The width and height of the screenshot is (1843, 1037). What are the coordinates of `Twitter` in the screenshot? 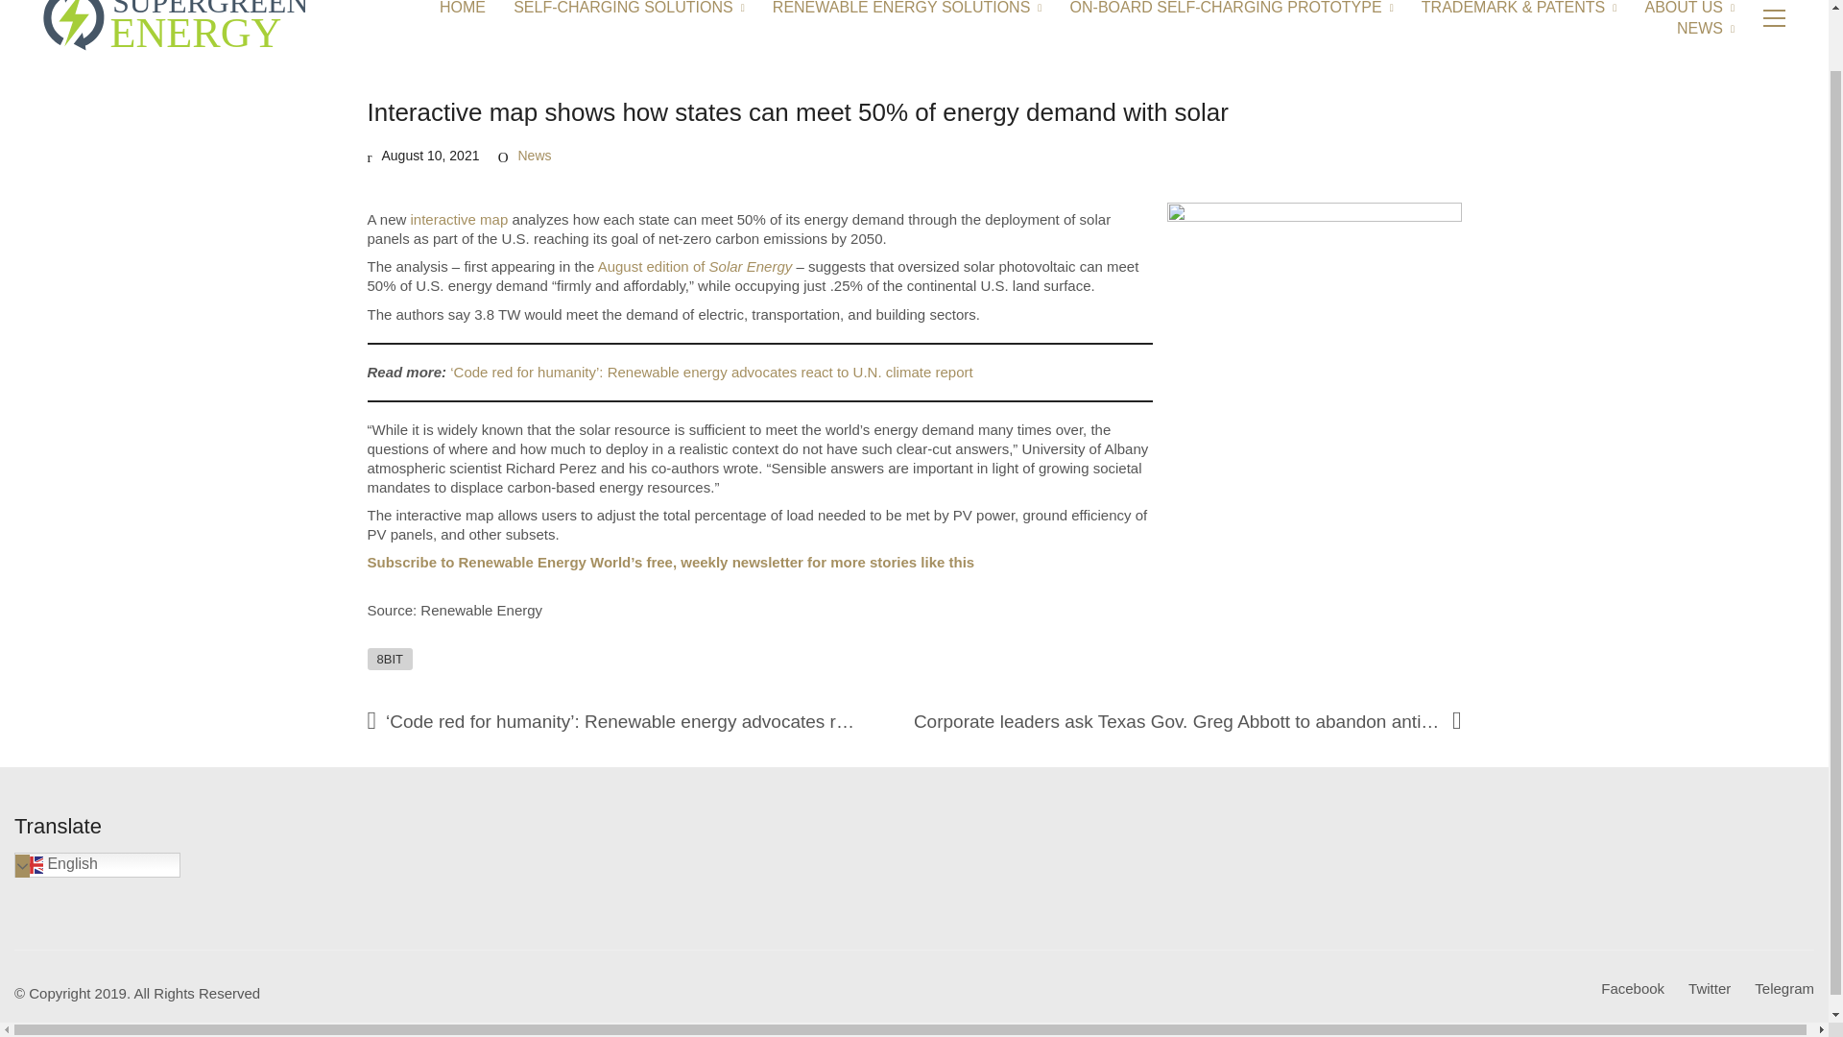 It's located at (1709, 989).